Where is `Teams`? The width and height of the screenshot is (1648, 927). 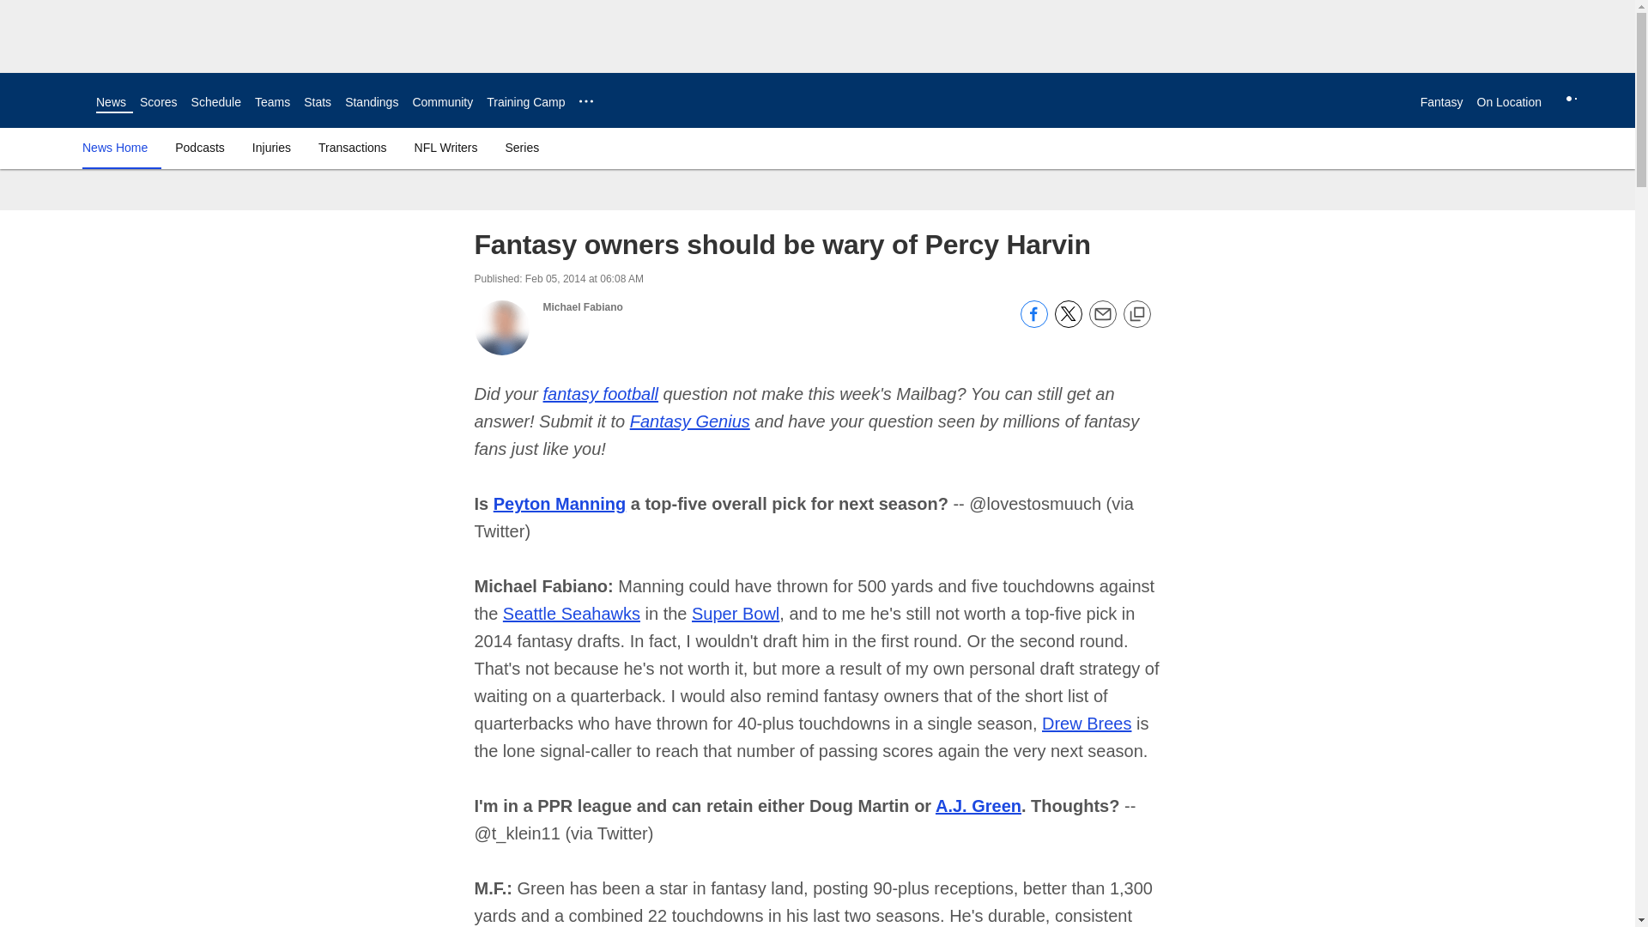 Teams is located at coordinates (272, 102).